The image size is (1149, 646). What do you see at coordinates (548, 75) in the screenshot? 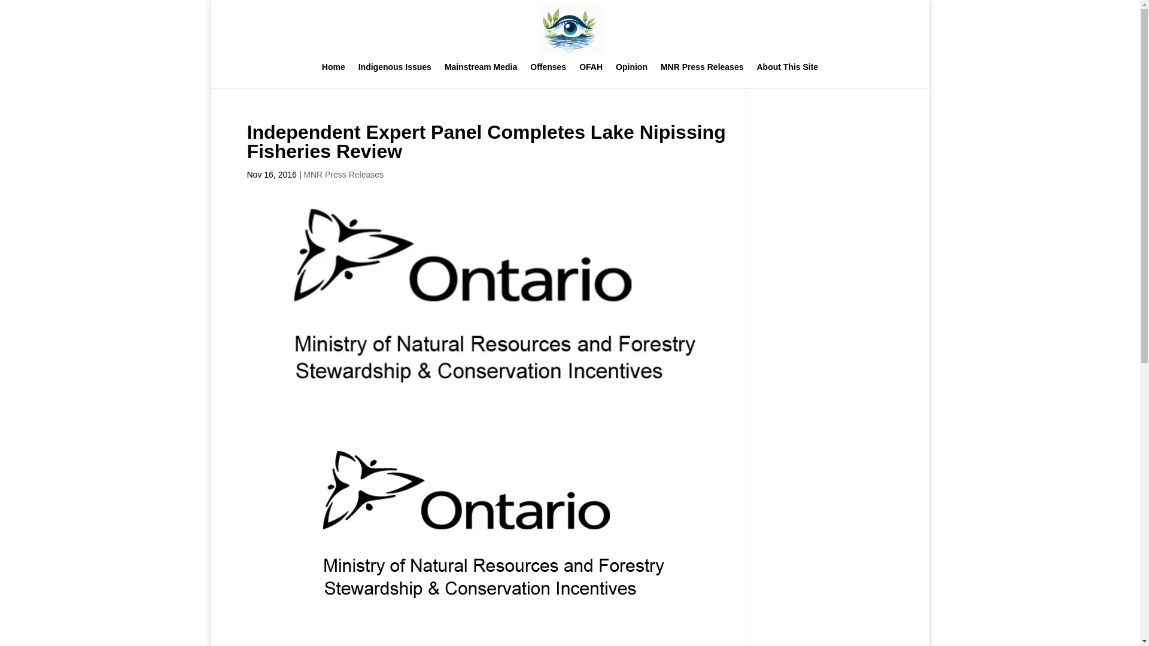
I see `Offenses` at bounding box center [548, 75].